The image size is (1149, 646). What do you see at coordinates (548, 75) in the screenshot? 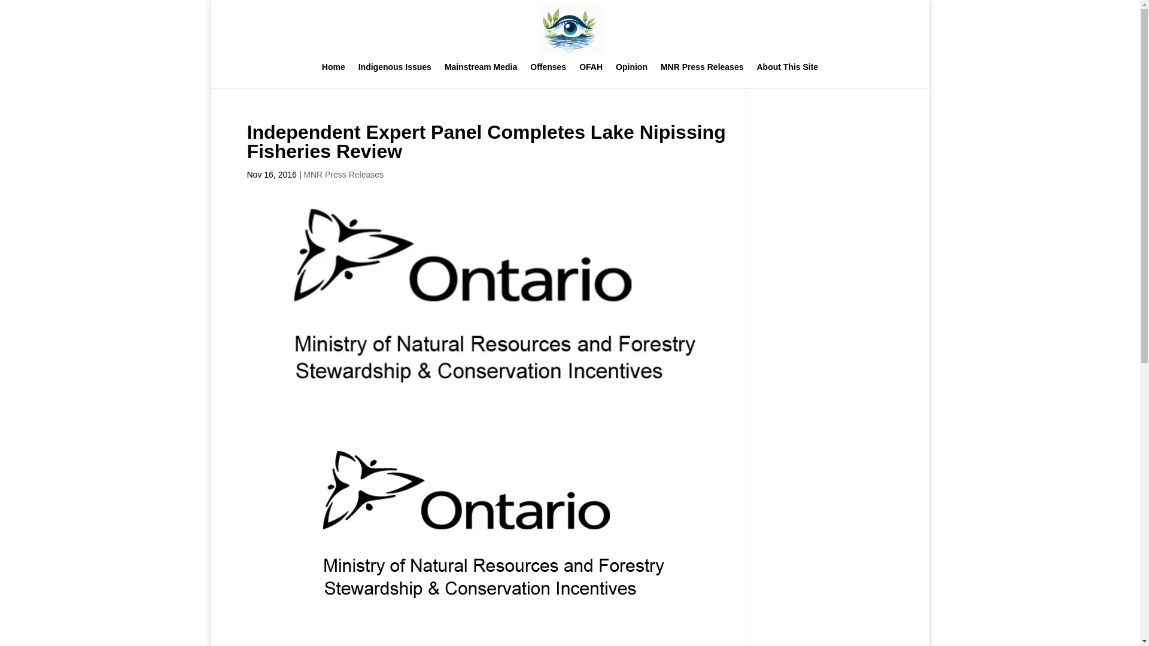
I see `Offenses` at bounding box center [548, 75].